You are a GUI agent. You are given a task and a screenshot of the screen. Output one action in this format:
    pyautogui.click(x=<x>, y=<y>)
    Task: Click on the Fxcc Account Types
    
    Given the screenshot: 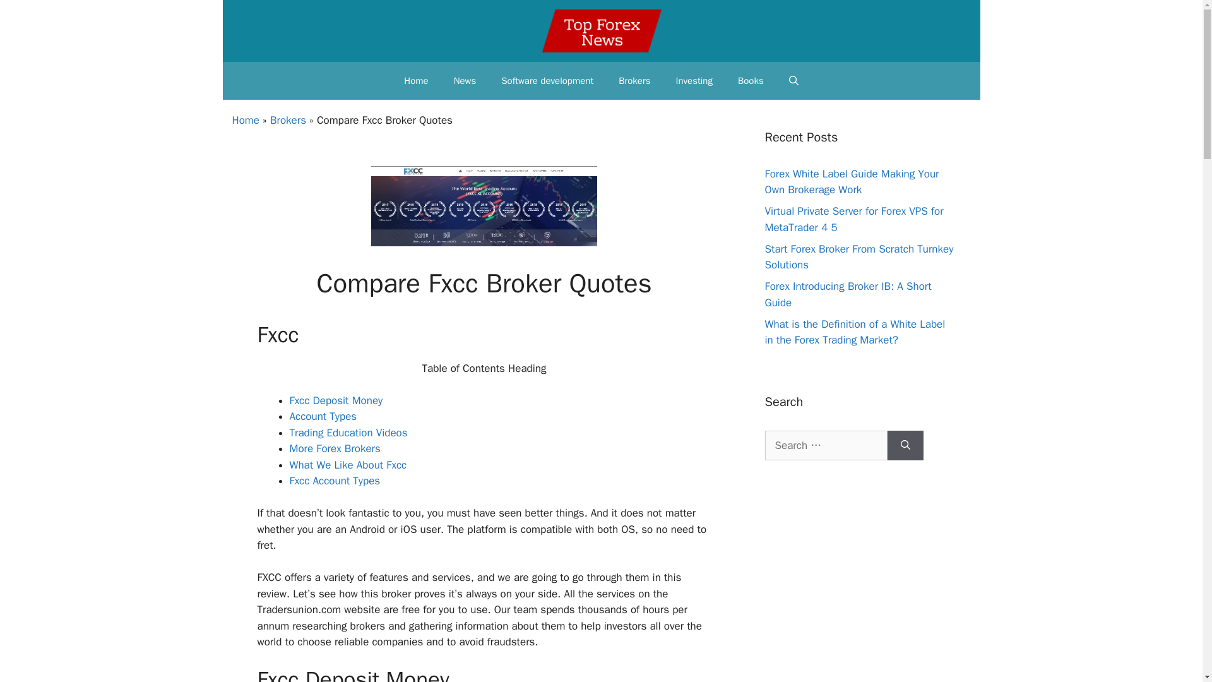 What is the action you would take?
    pyautogui.click(x=335, y=481)
    